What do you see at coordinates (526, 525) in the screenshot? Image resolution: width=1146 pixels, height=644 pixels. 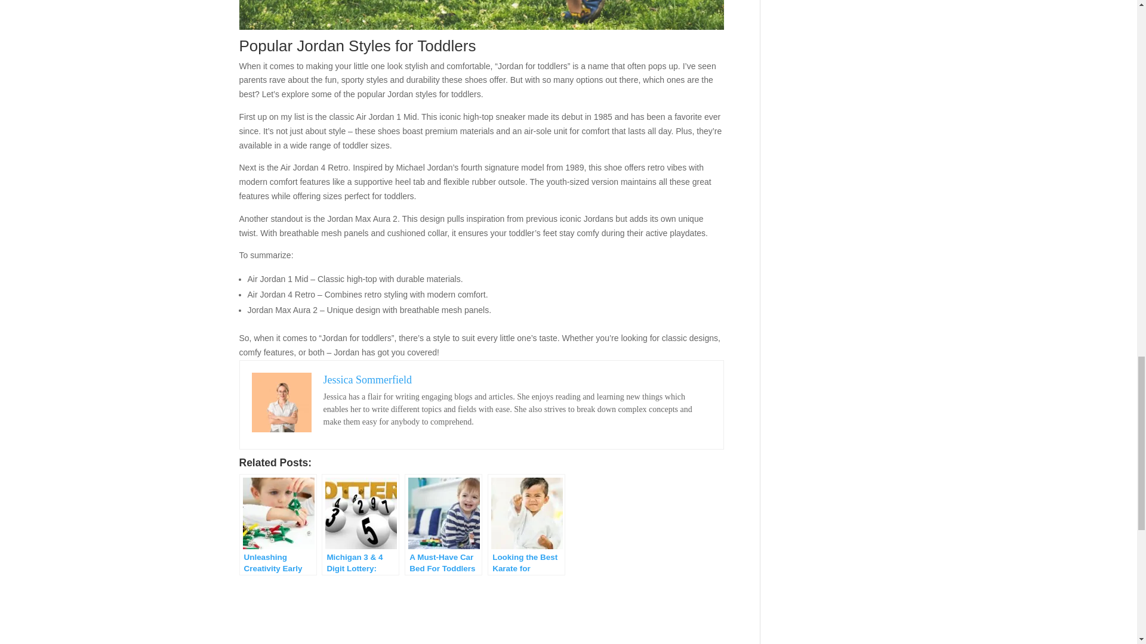 I see `Looking the Best Karate for Toddlers Near Me` at bounding box center [526, 525].